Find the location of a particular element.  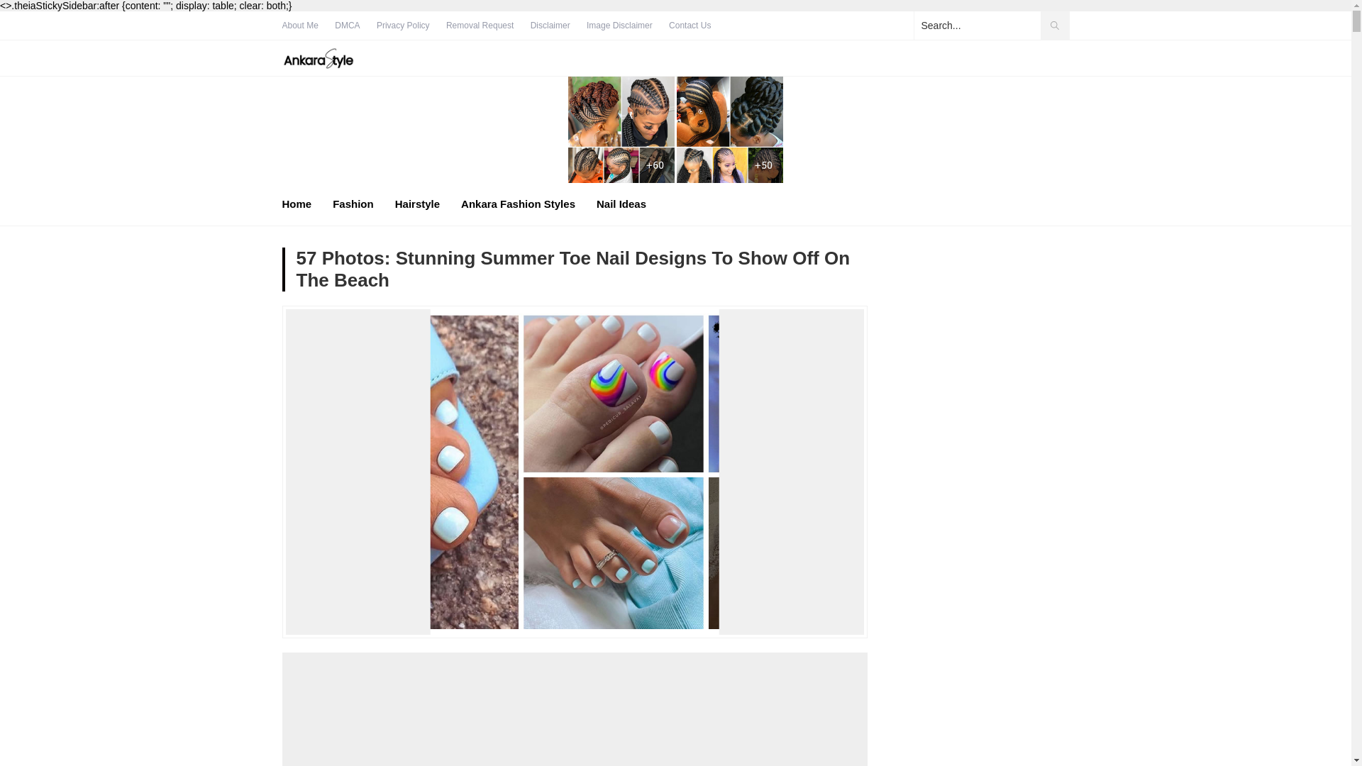

DMCA is located at coordinates (347, 26).